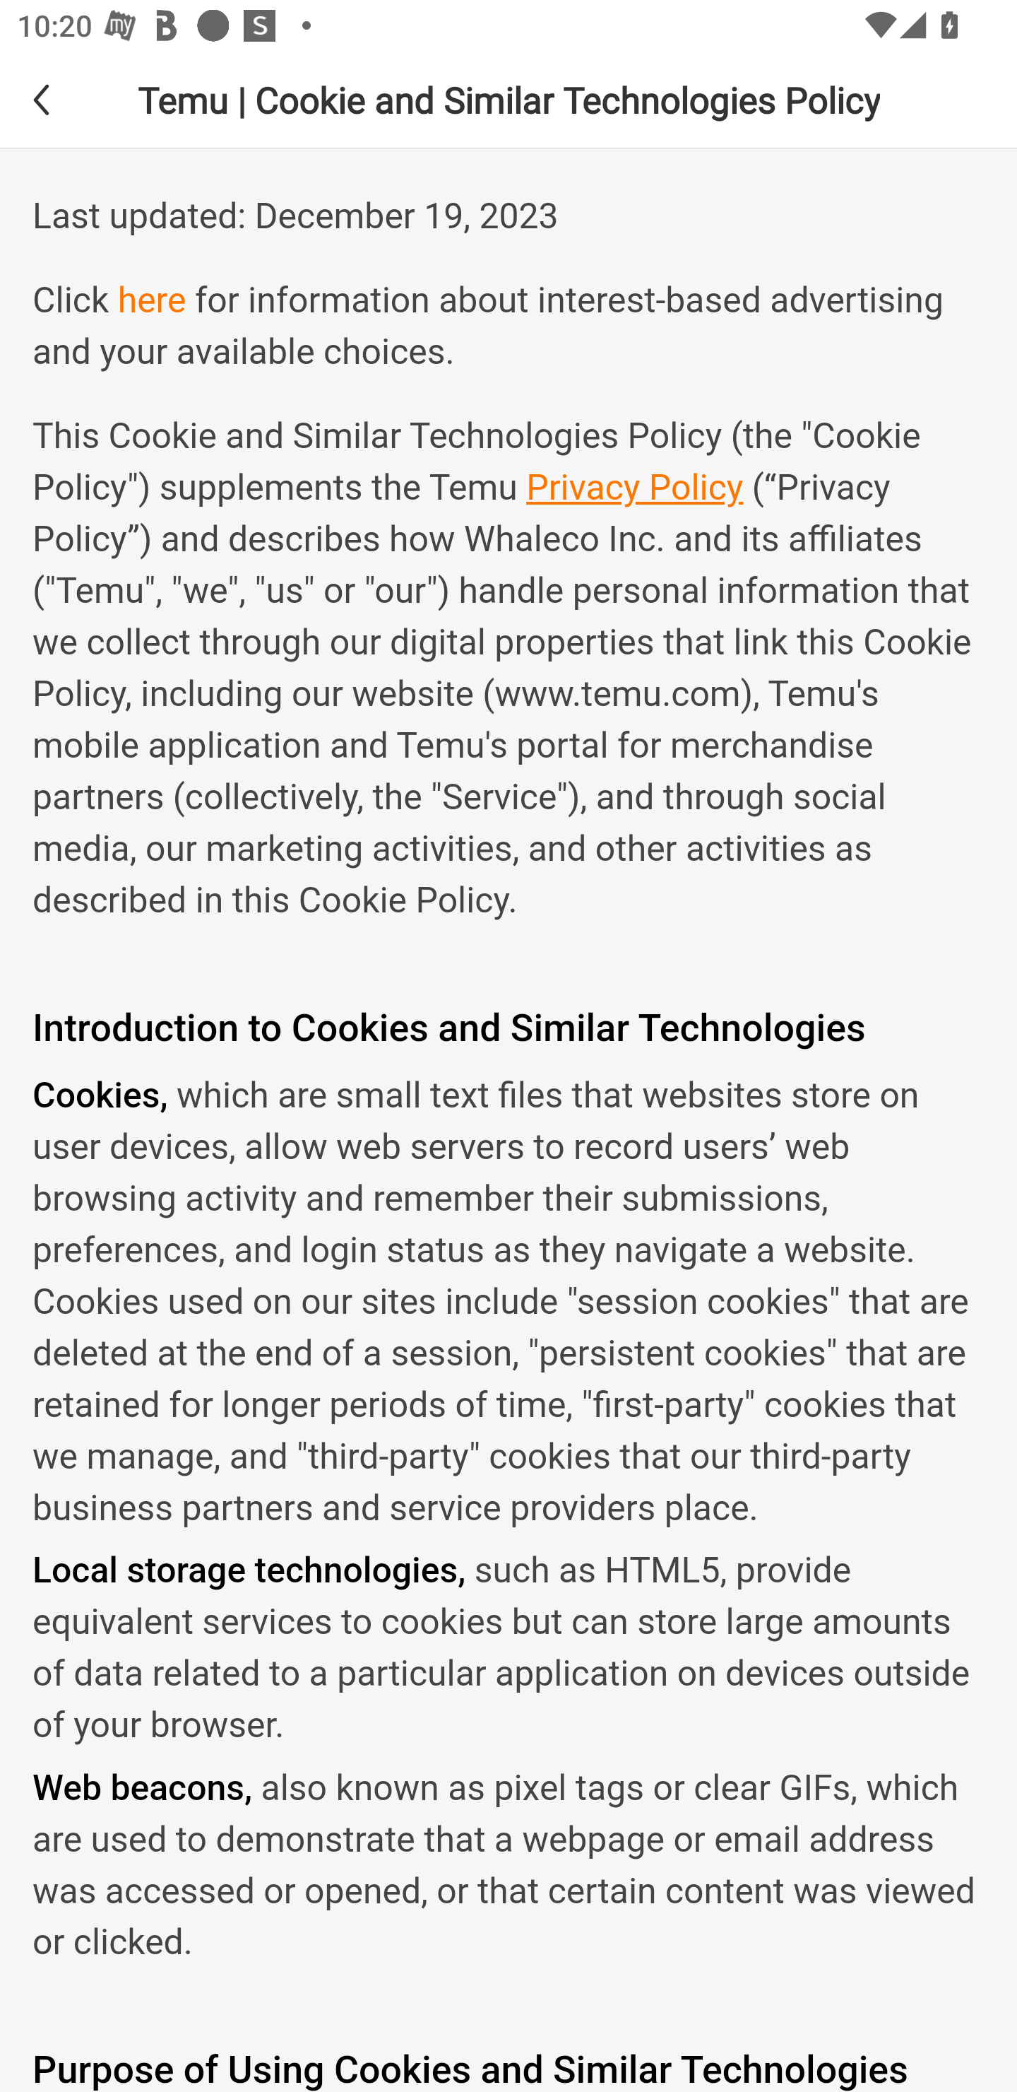  What do you see at coordinates (634, 488) in the screenshot?
I see `Privacy Policy` at bounding box center [634, 488].